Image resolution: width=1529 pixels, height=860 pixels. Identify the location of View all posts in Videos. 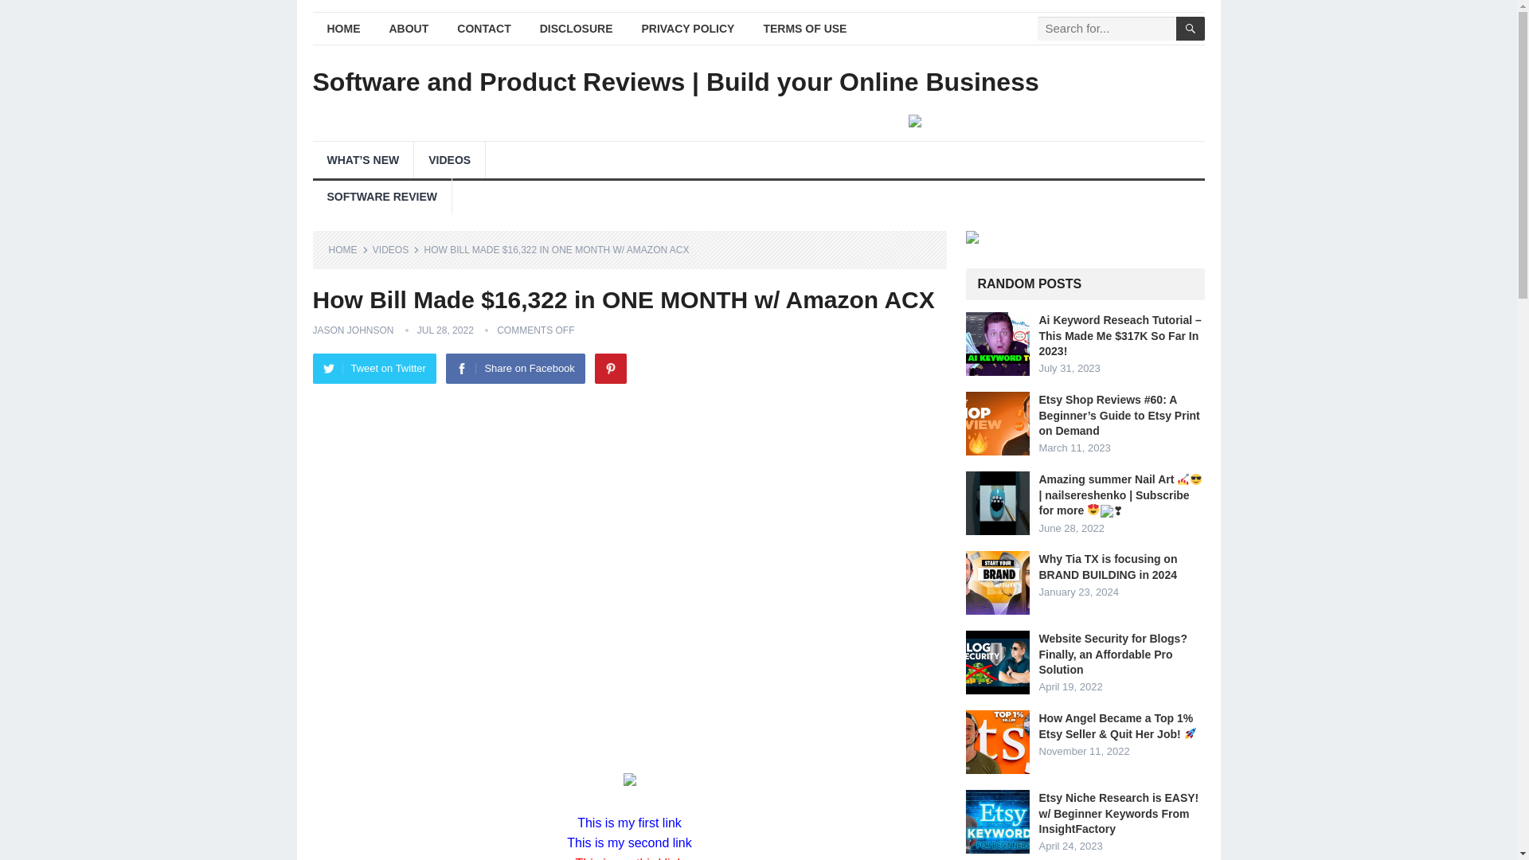
(396, 249).